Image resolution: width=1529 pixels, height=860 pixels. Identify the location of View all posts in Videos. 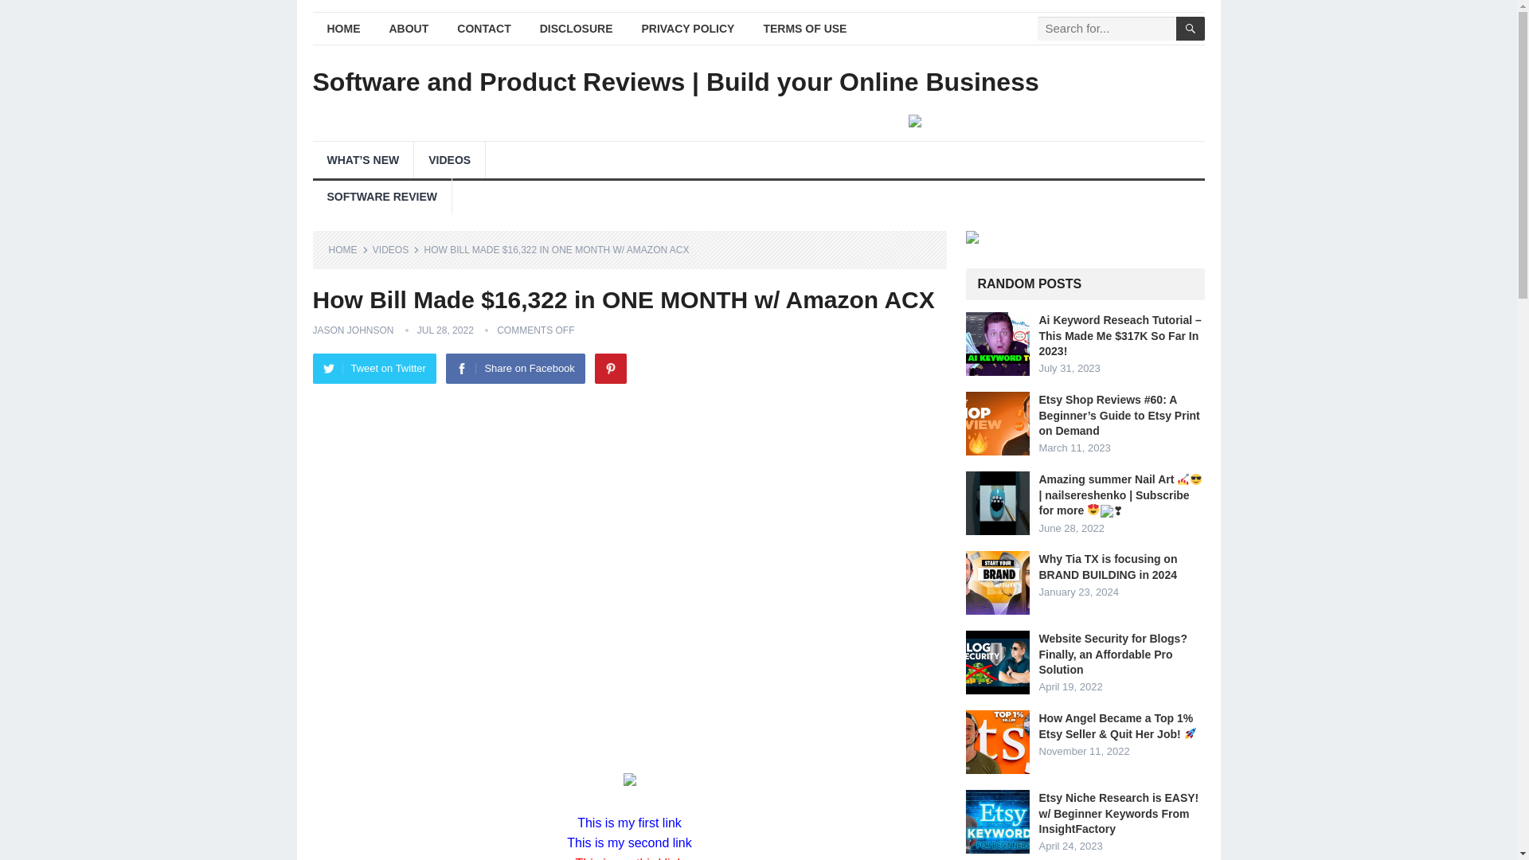
(396, 249).